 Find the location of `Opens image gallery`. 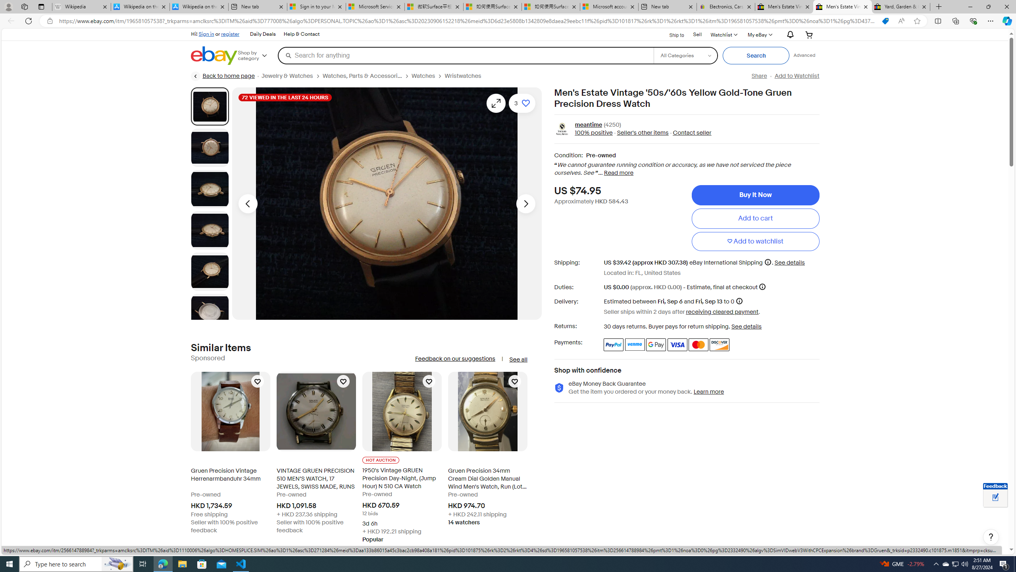

Opens image gallery is located at coordinates (496, 103).